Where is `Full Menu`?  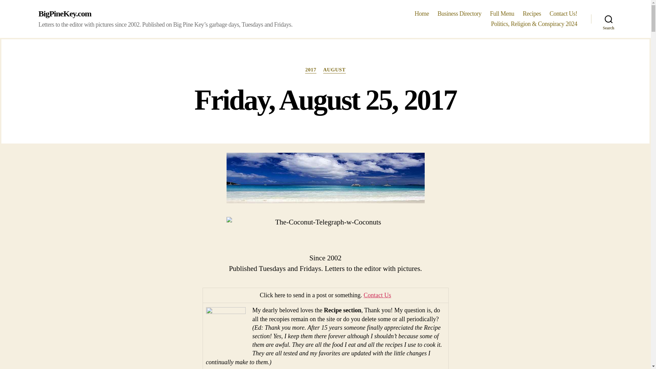 Full Menu is located at coordinates (502, 14).